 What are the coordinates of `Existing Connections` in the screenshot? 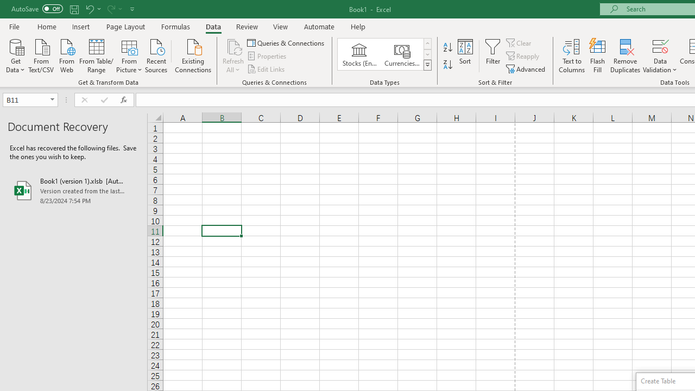 It's located at (193, 55).